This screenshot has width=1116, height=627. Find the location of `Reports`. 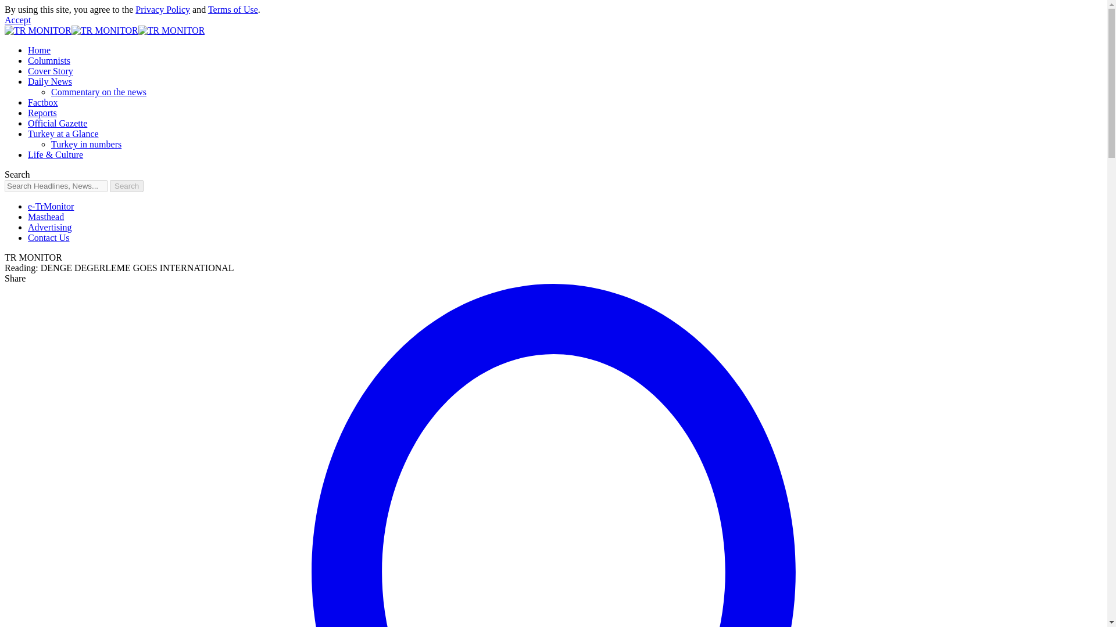

Reports is located at coordinates (42, 113).